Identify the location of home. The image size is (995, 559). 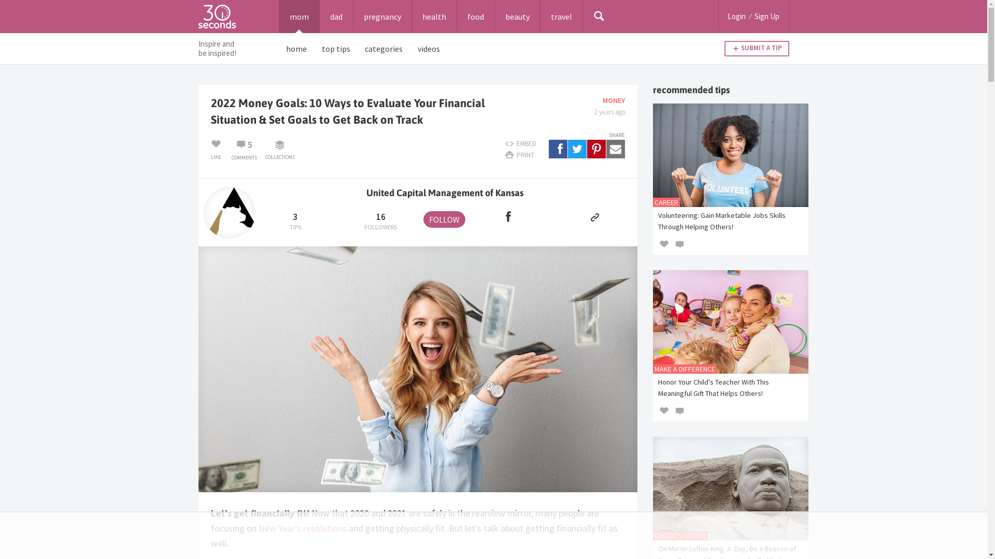
(296, 49).